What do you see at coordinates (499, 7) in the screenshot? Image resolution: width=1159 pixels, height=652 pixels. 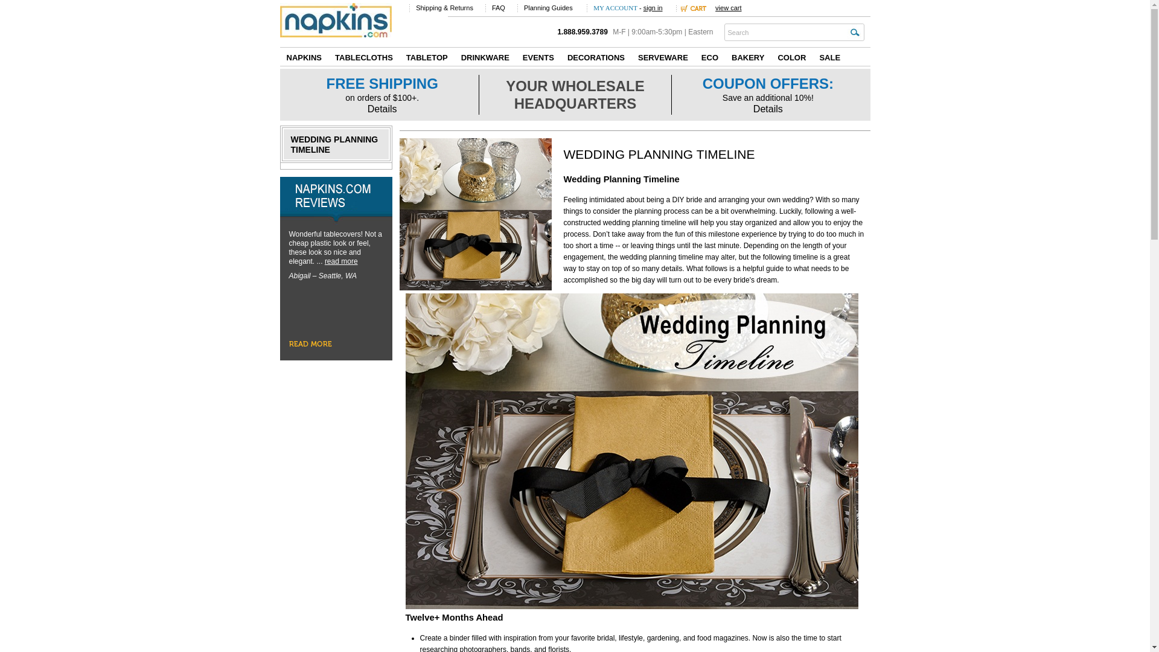 I see `FAQ` at bounding box center [499, 7].